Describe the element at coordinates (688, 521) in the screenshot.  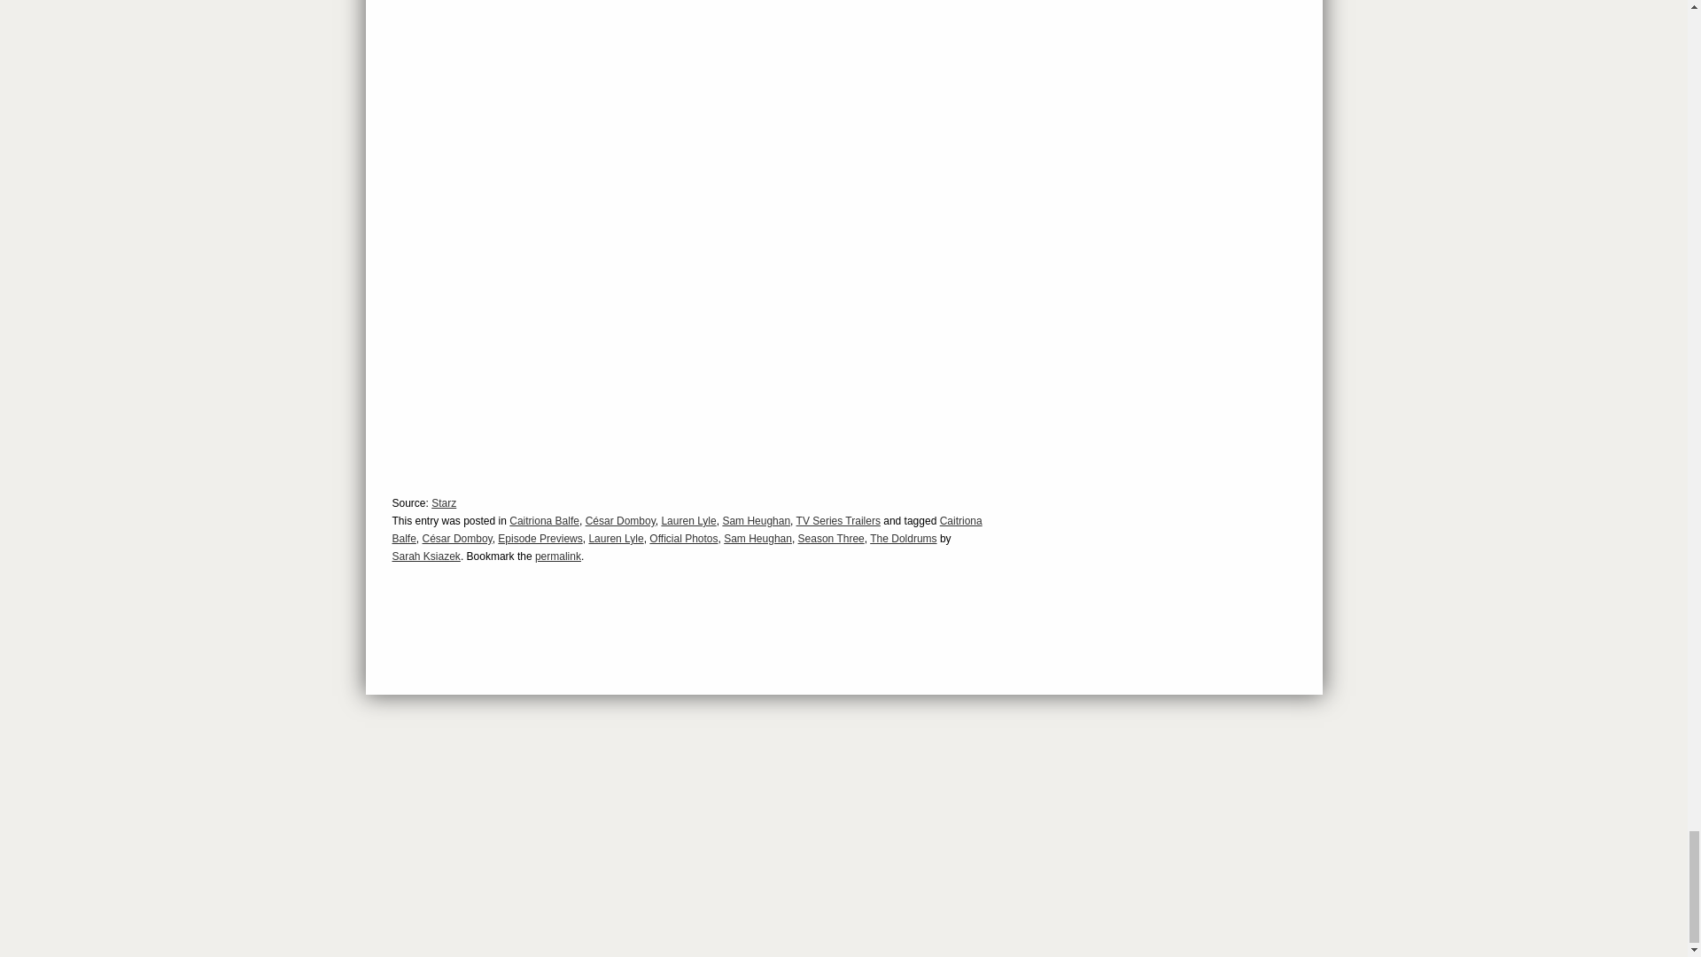
I see `Lauren Lyle` at that location.